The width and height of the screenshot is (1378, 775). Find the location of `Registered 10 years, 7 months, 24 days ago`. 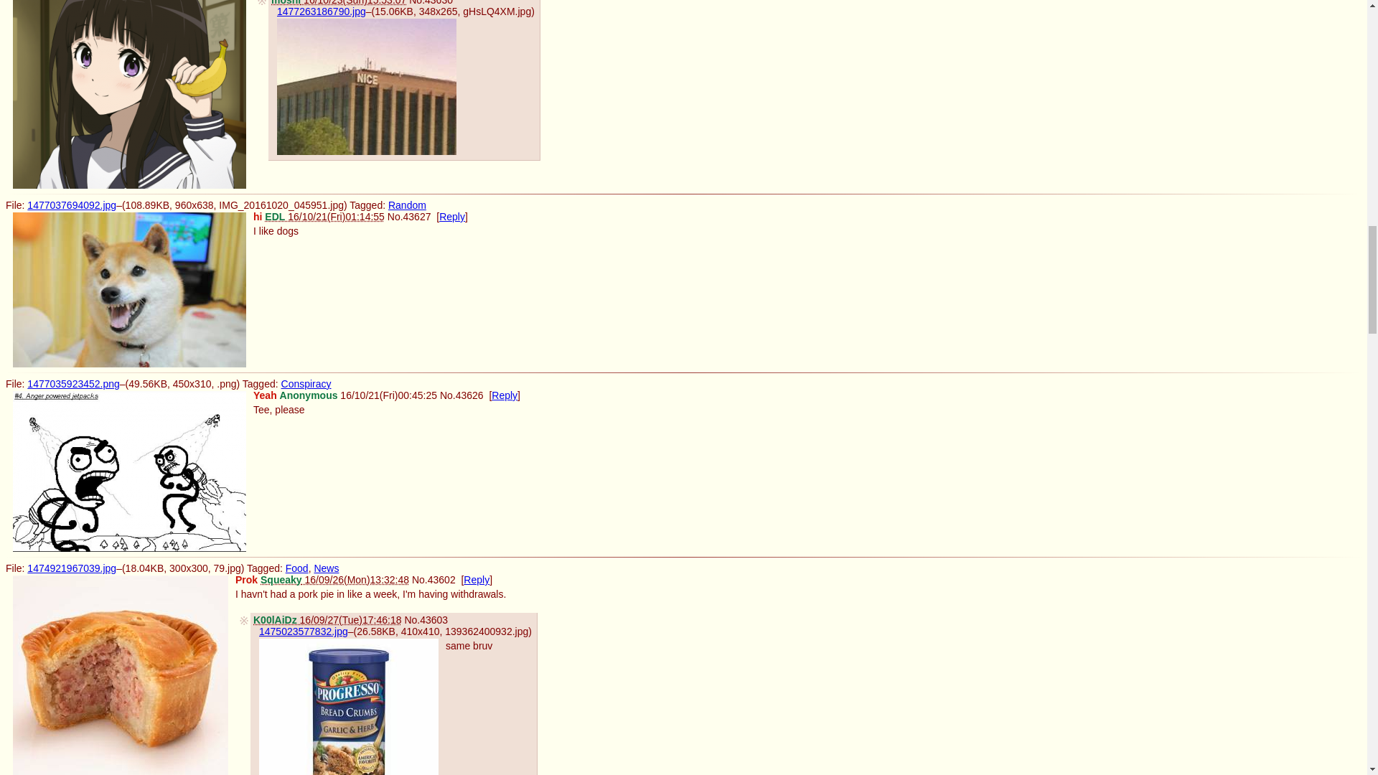

Registered 10 years, 7 months, 24 days ago is located at coordinates (339, 3).